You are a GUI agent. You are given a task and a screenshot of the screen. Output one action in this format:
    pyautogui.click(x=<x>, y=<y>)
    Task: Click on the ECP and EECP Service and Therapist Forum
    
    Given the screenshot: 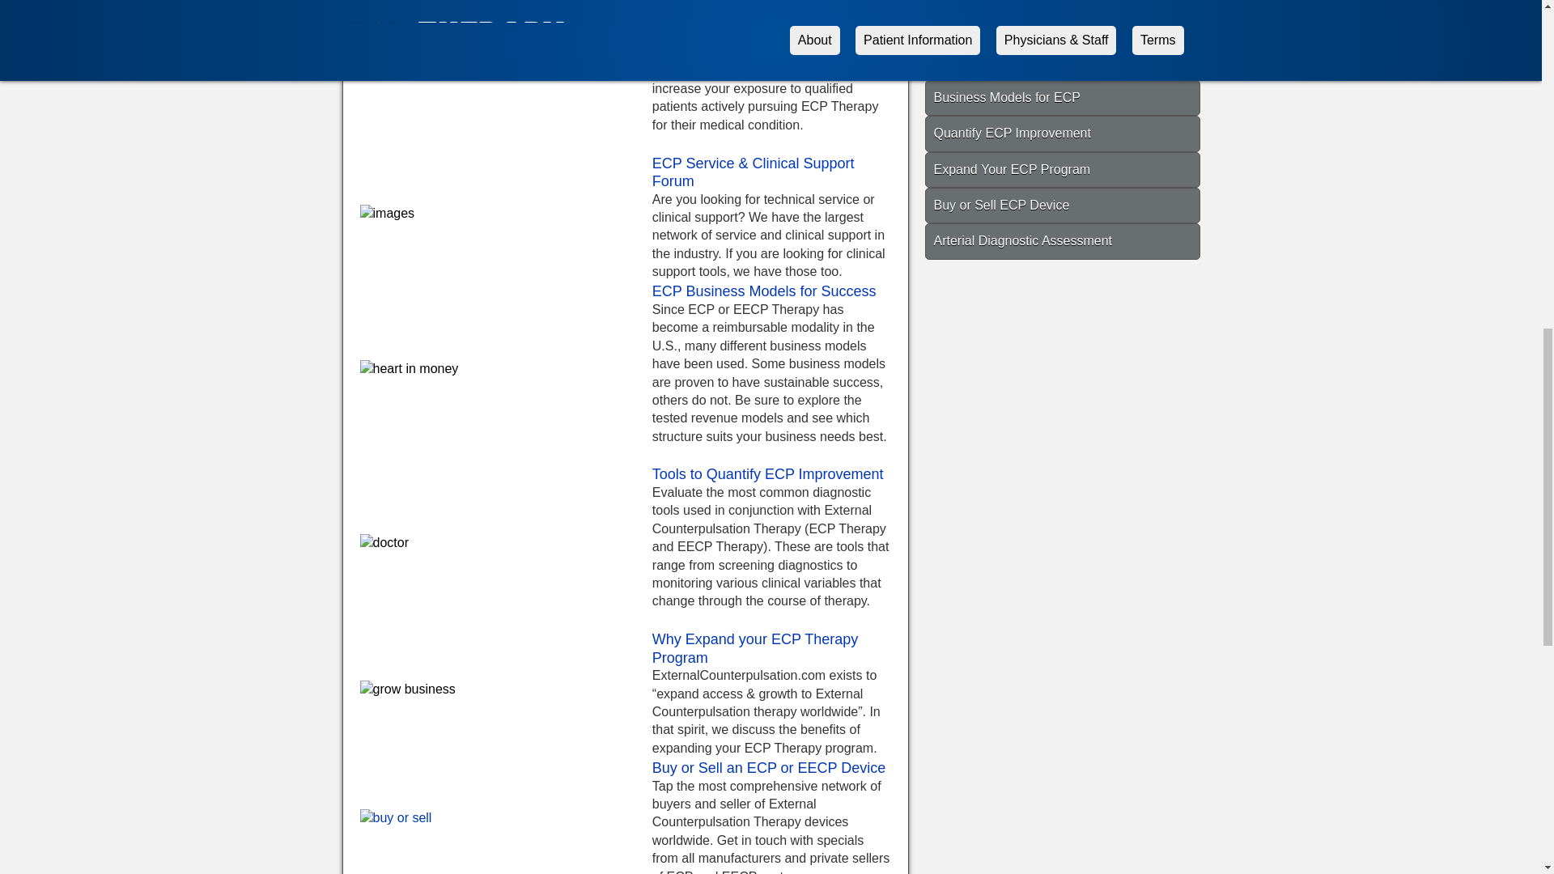 What is the action you would take?
    pyautogui.click(x=754, y=173)
    